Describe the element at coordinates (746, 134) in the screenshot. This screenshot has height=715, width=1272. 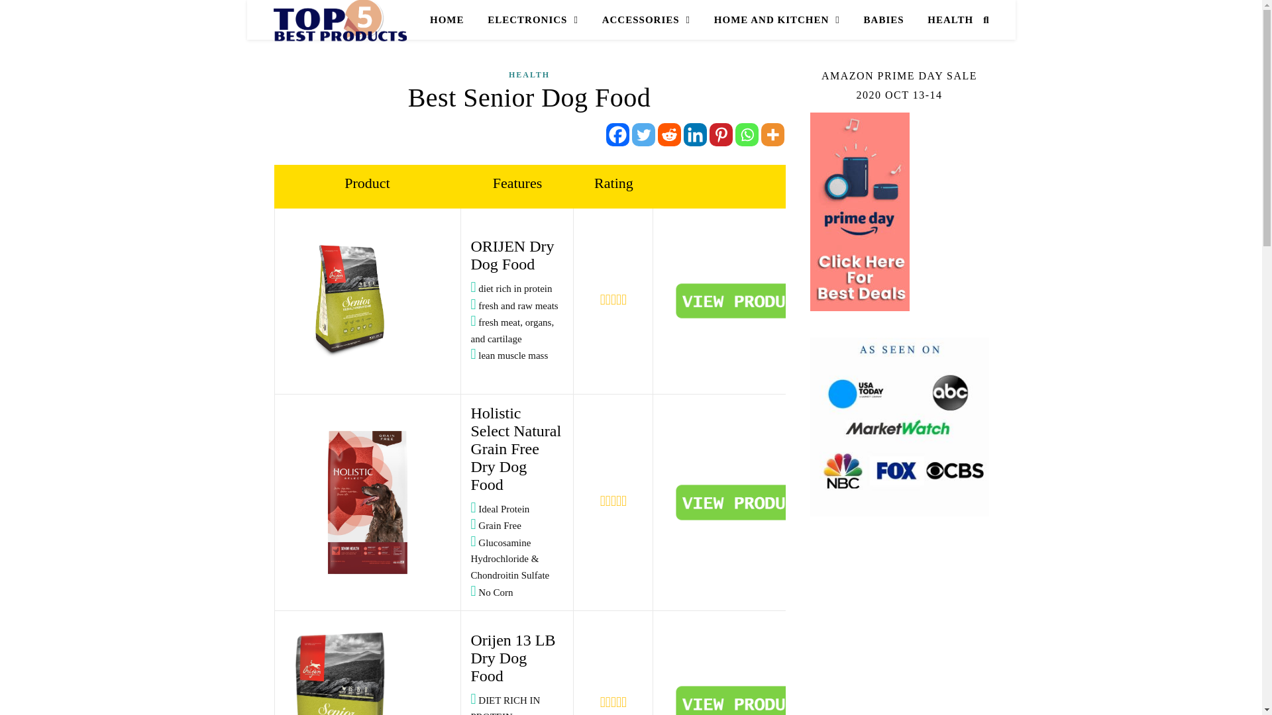
I see `Whatsapp` at that location.